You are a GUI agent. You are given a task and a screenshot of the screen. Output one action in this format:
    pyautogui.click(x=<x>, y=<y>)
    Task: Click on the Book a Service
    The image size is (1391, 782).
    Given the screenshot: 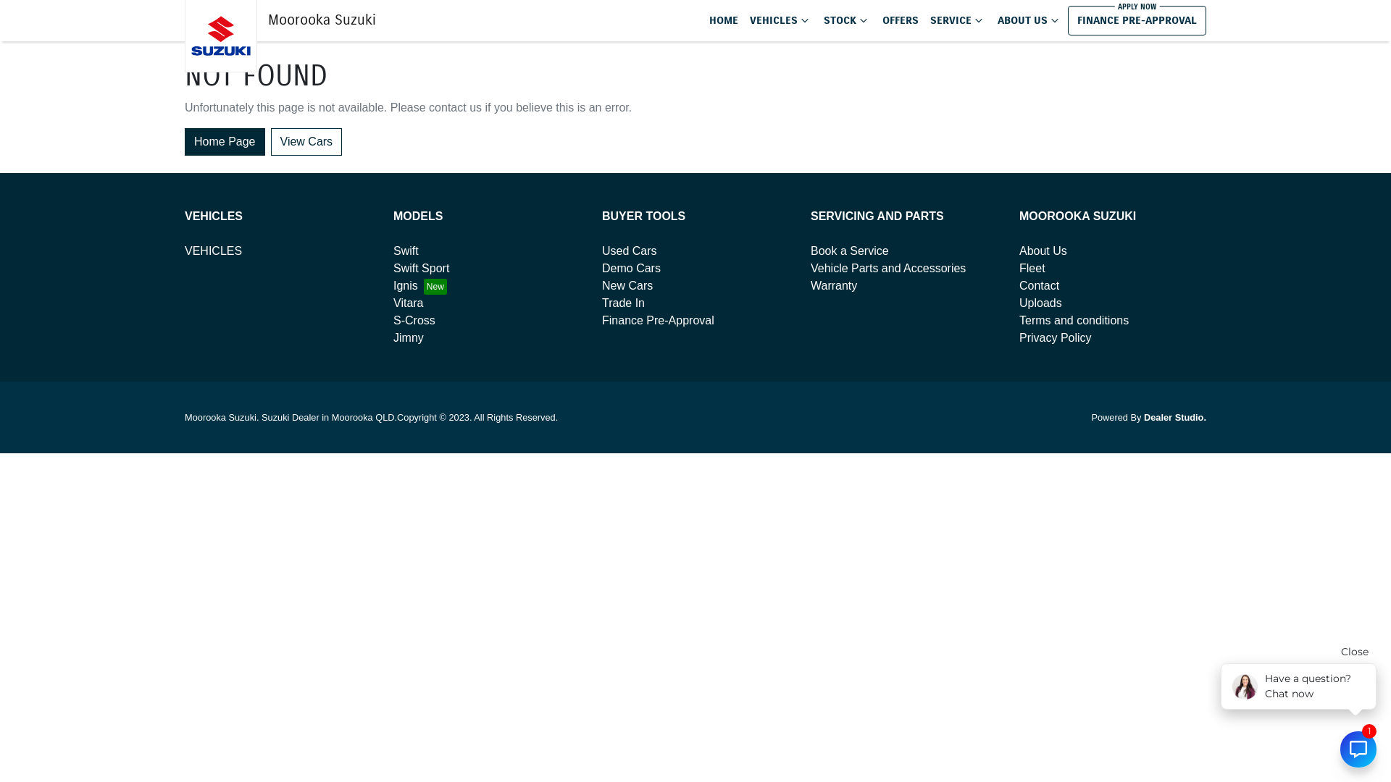 What is the action you would take?
    pyautogui.click(x=850, y=251)
    